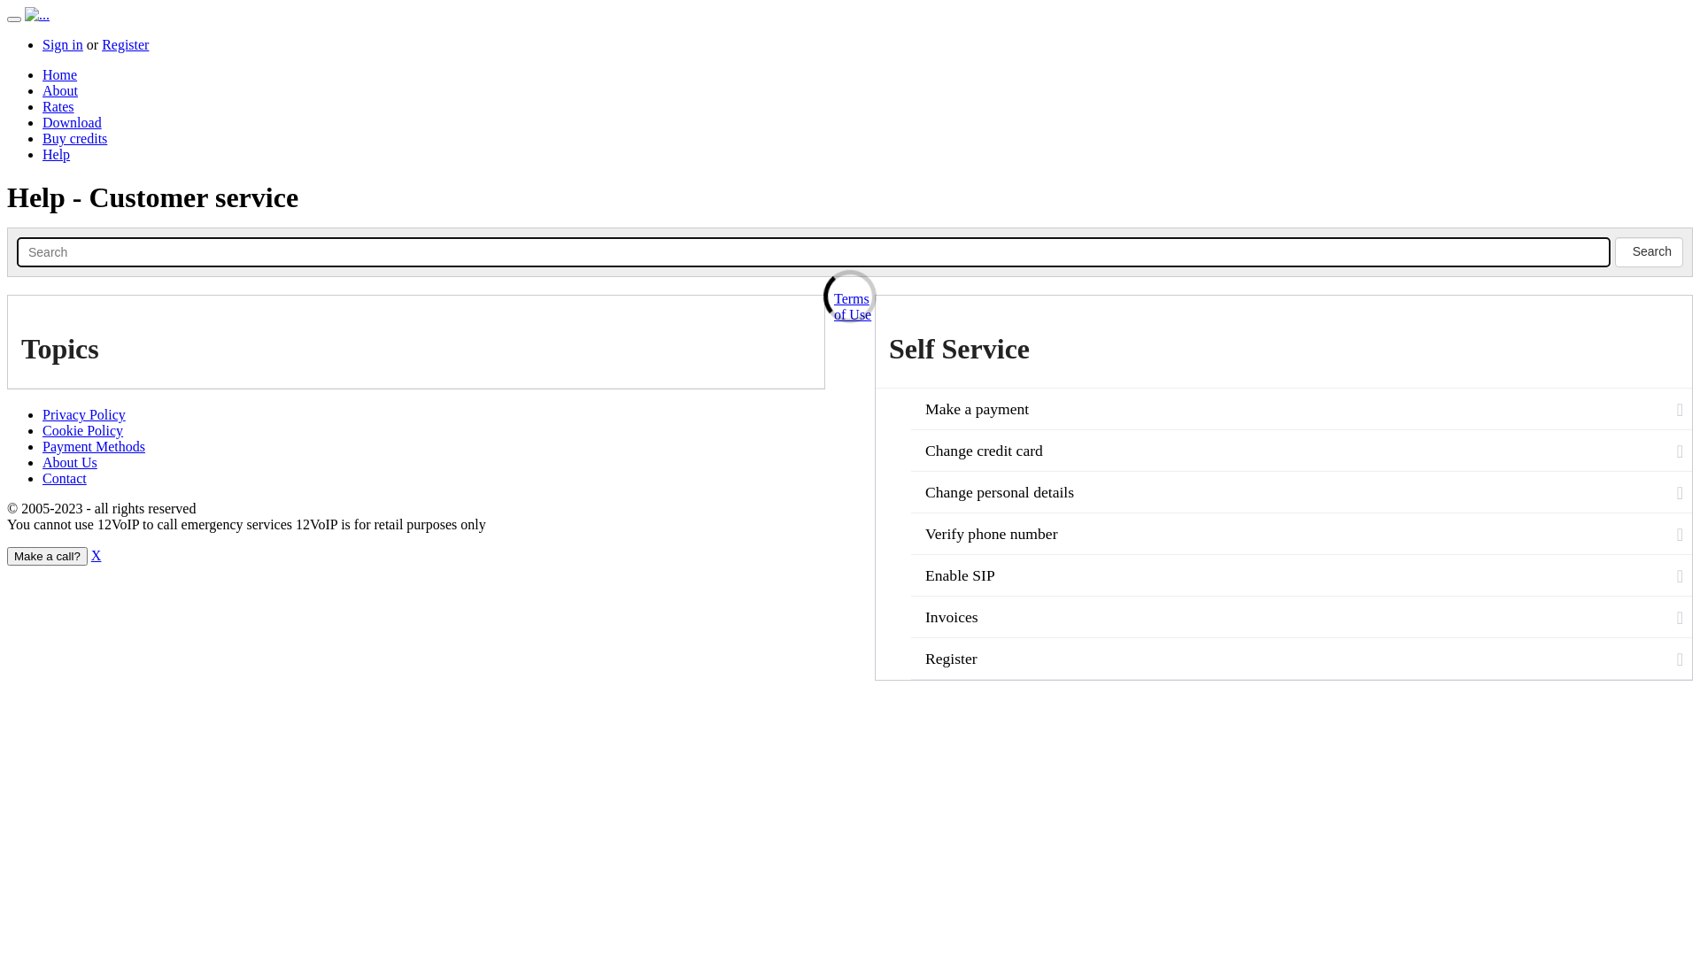 This screenshot has width=1700, height=956. Describe the element at coordinates (1649, 252) in the screenshot. I see `Search` at that location.